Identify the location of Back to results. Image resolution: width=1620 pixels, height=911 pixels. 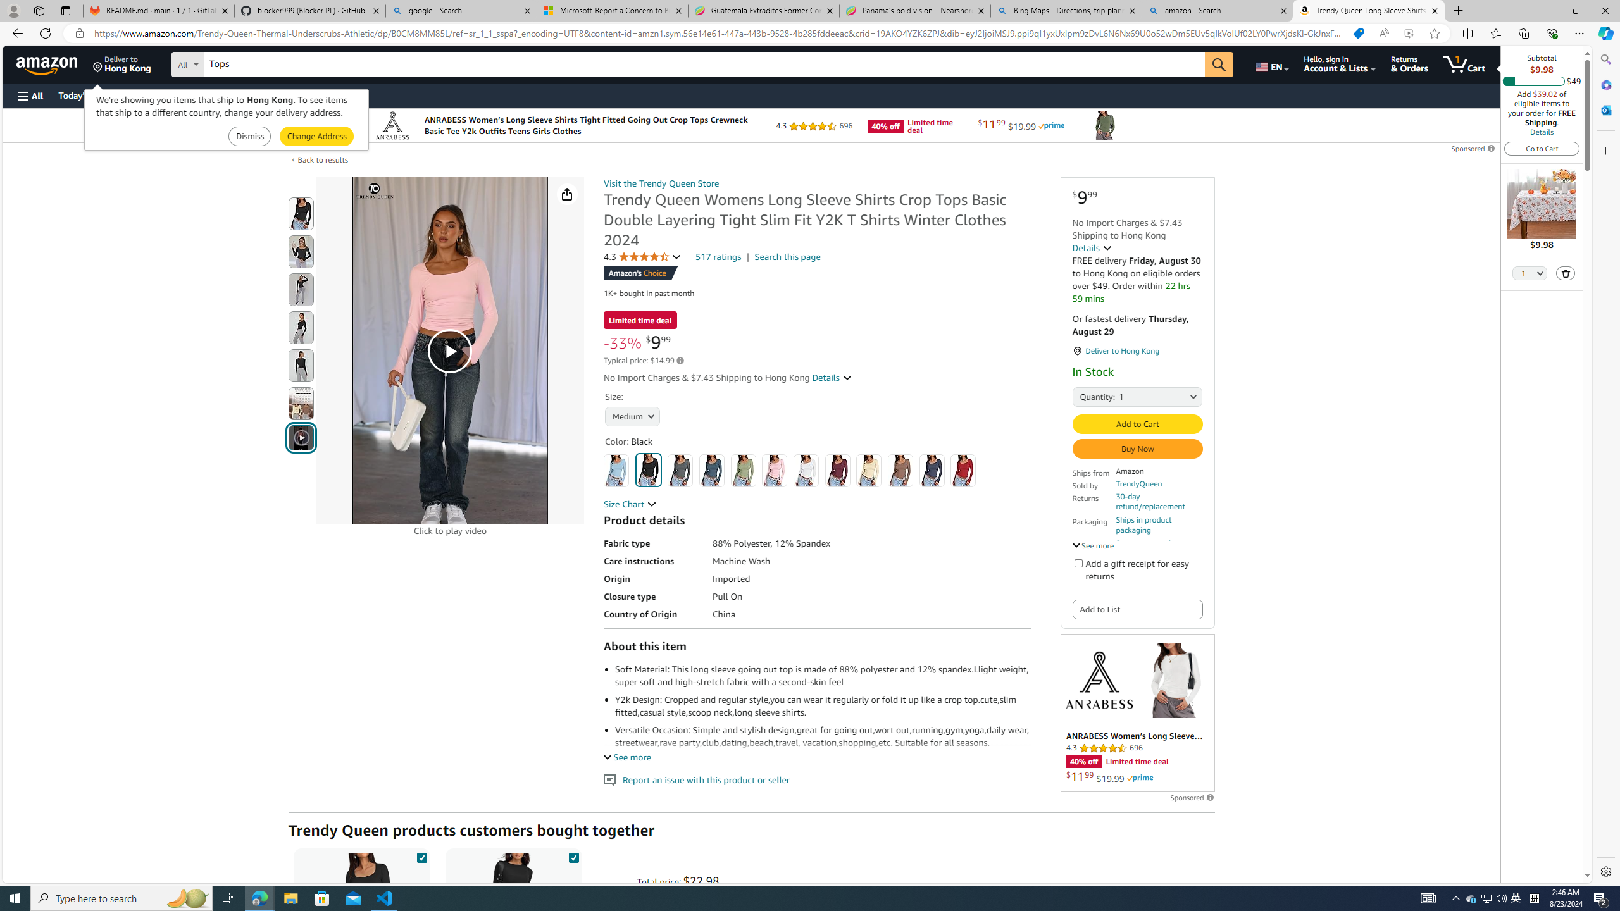
(323, 160).